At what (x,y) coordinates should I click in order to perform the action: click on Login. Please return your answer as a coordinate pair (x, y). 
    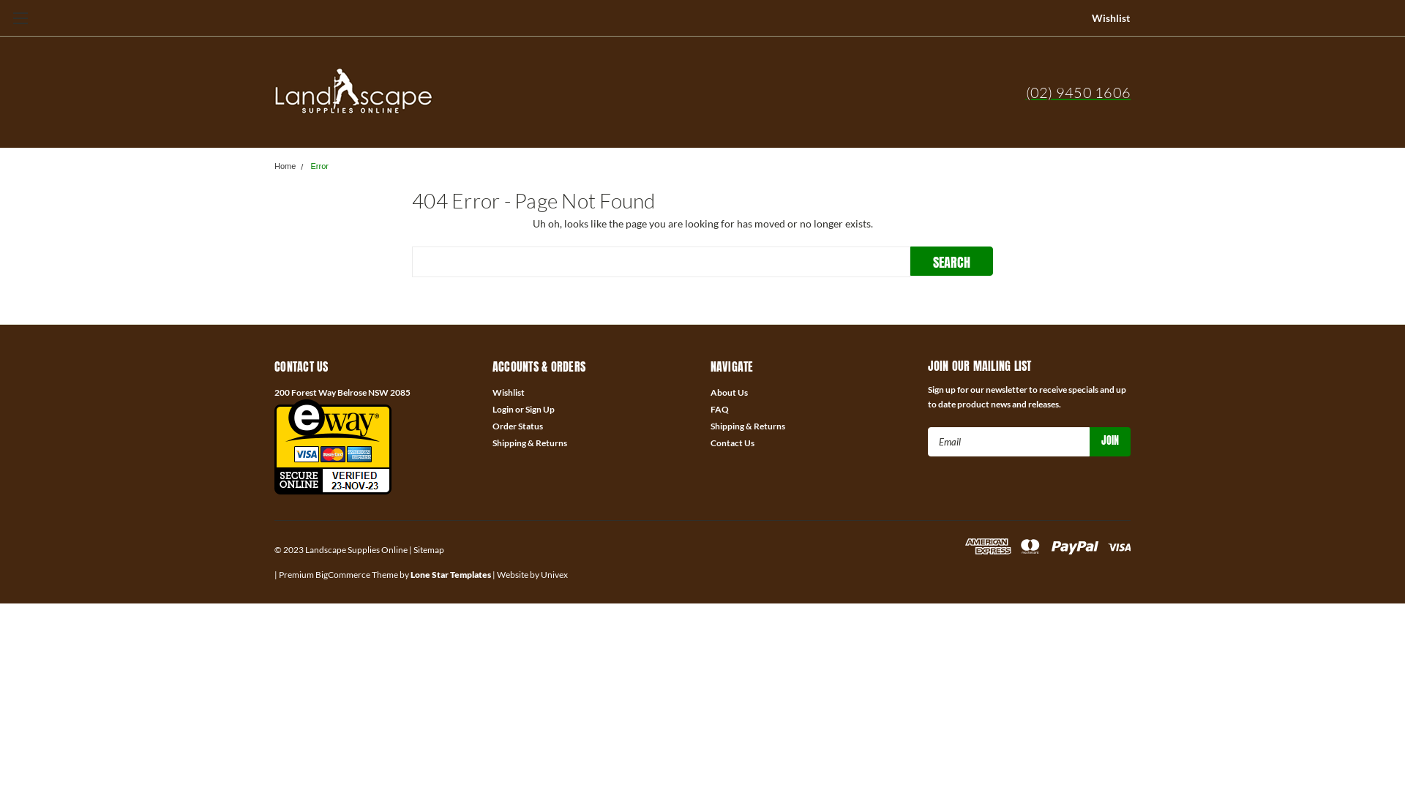
    Looking at the image, I should click on (503, 410).